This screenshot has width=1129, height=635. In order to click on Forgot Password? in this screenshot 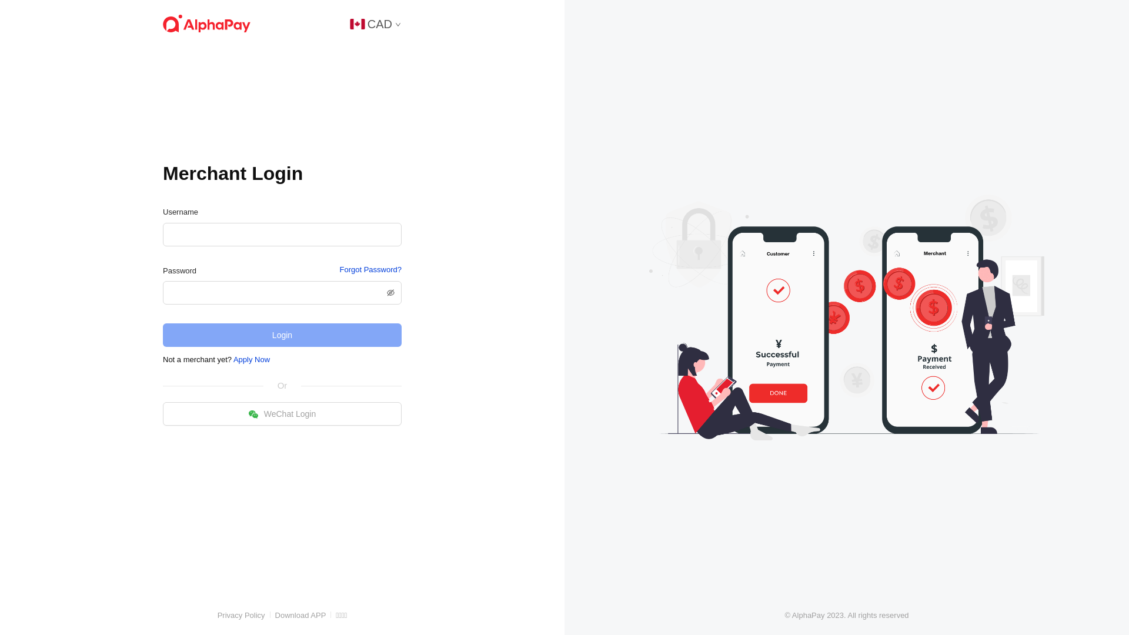, I will do `click(371, 270)`.